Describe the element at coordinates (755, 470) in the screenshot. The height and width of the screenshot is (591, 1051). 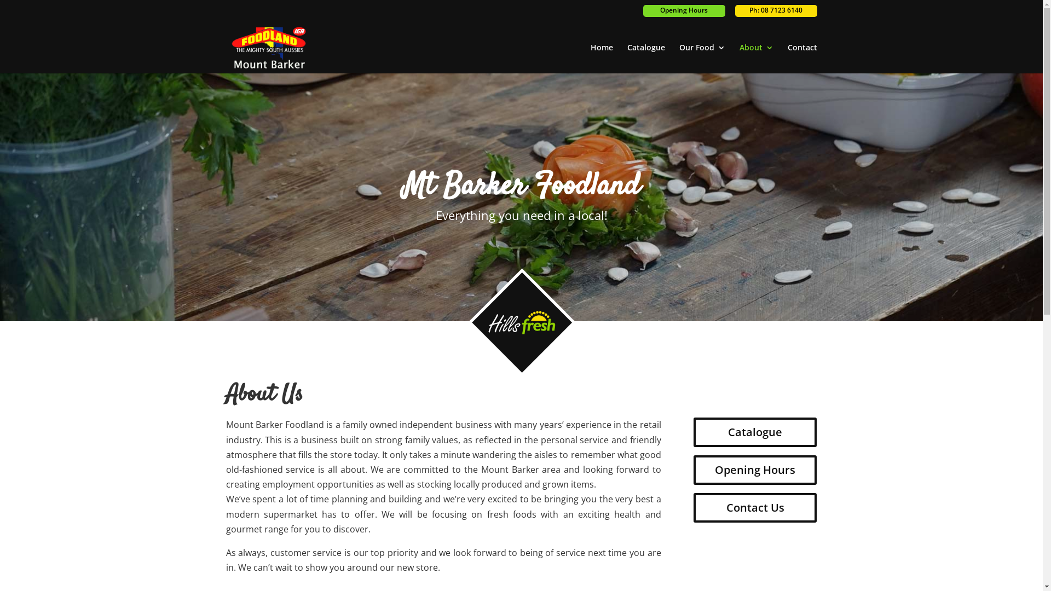
I see `Opening Hours` at that location.